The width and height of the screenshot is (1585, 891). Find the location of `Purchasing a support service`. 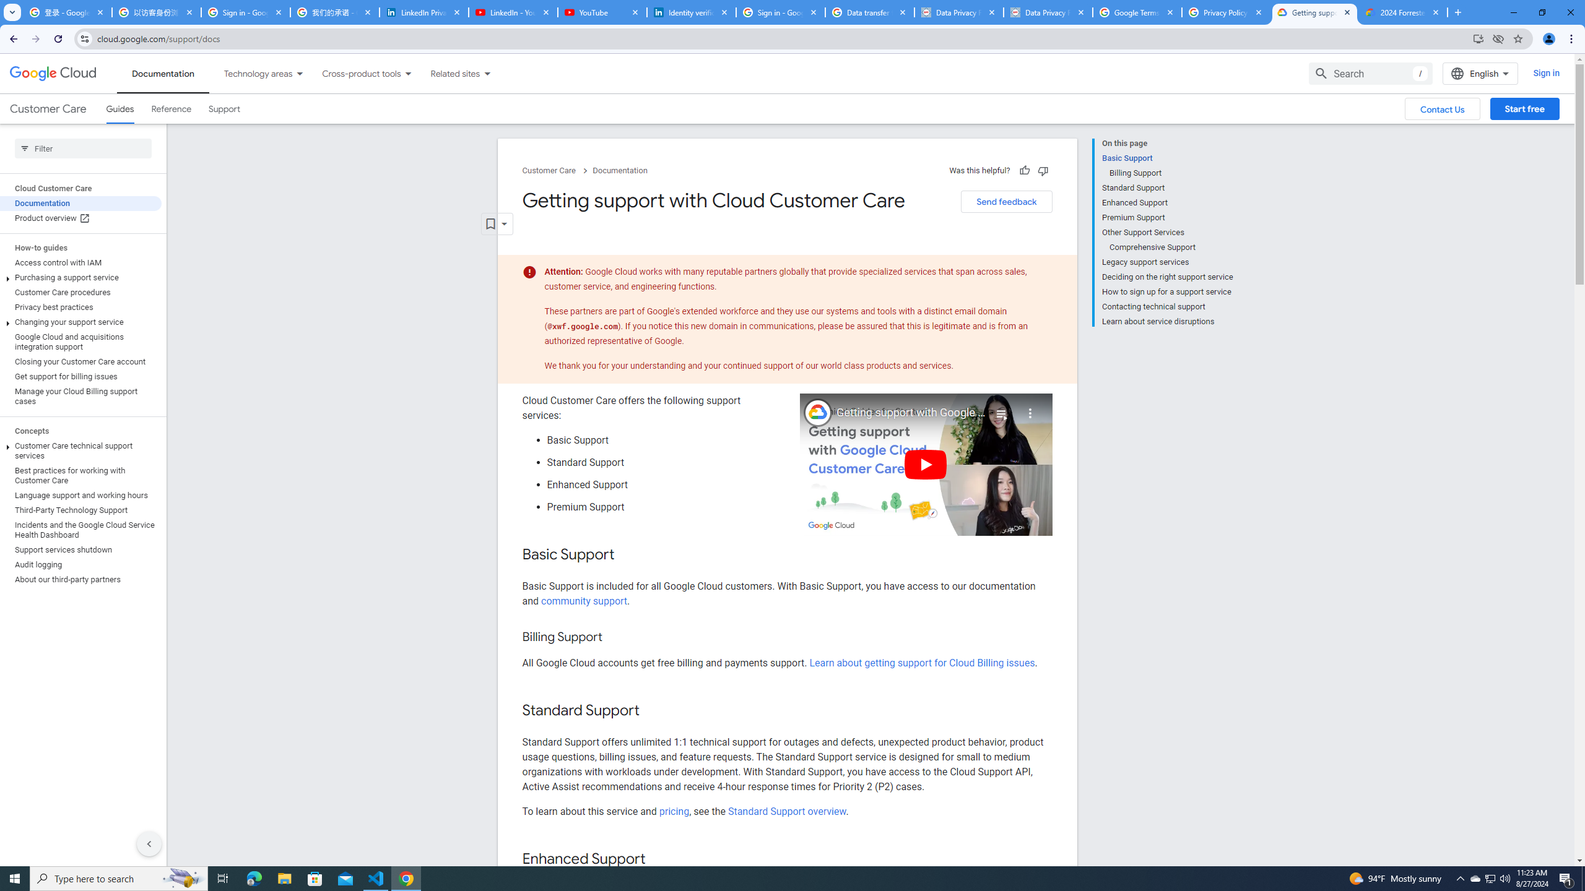

Purchasing a support service is located at coordinates (80, 277).